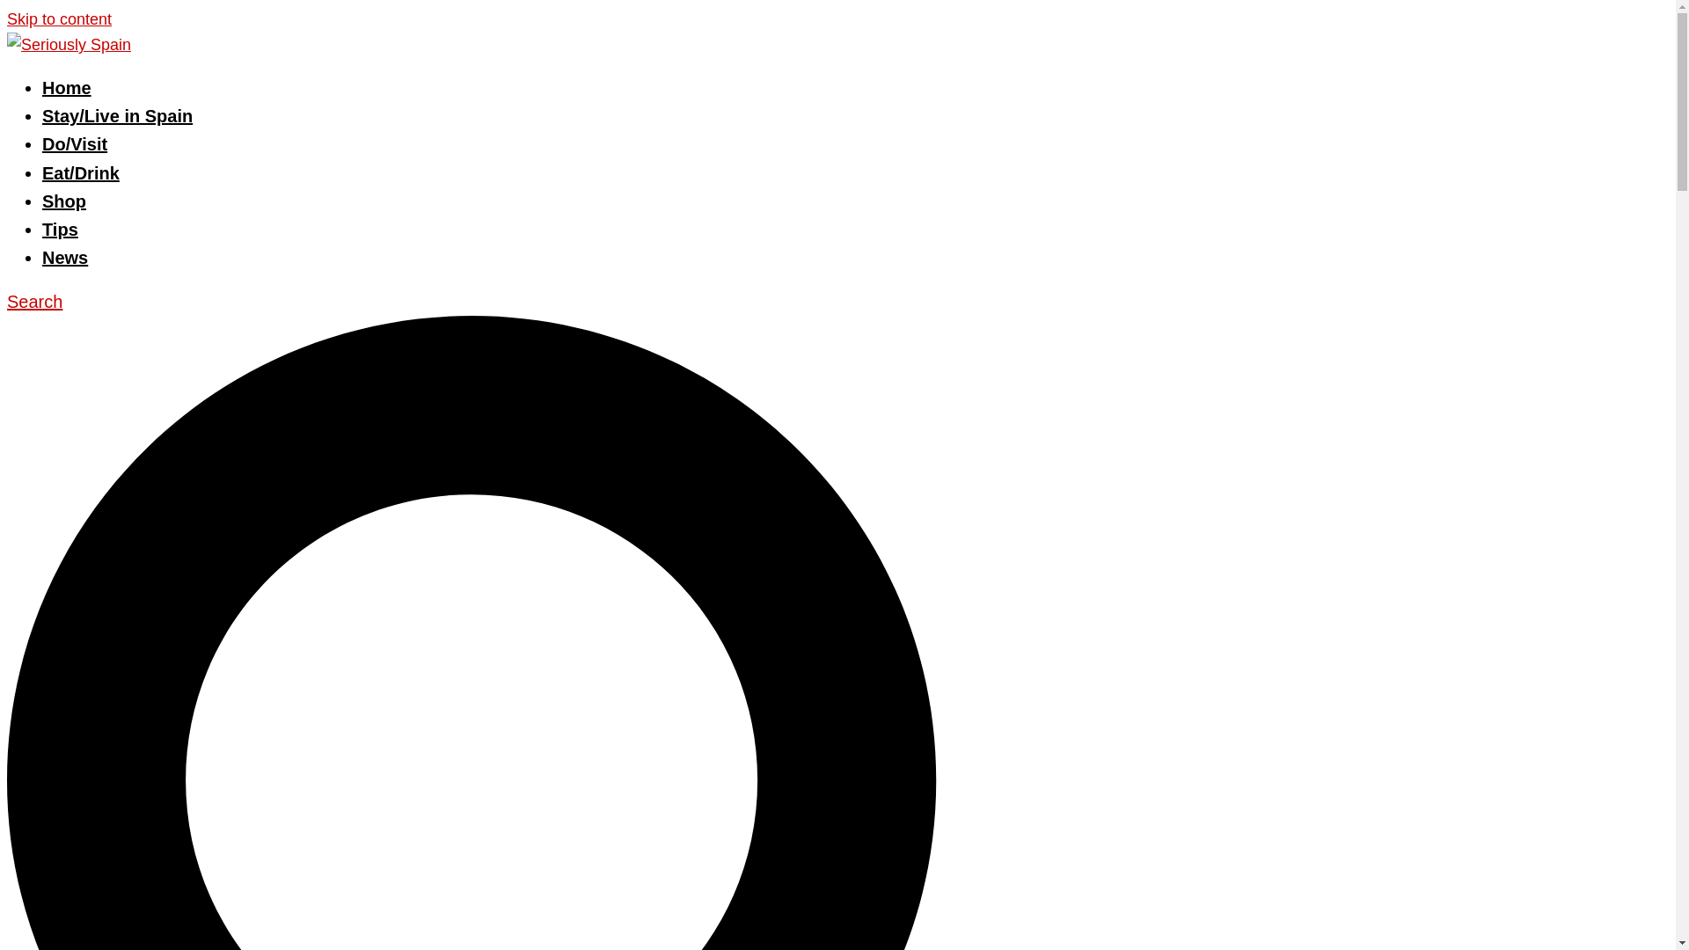 The width and height of the screenshot is (1689, 950). Describe the element at coordinates (65, 257) in the screenshot. I see `News` at that location.